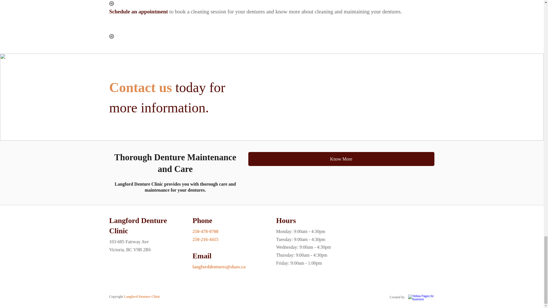 The image size is (548, 308). I want to click on Know More, so click(341, 159).